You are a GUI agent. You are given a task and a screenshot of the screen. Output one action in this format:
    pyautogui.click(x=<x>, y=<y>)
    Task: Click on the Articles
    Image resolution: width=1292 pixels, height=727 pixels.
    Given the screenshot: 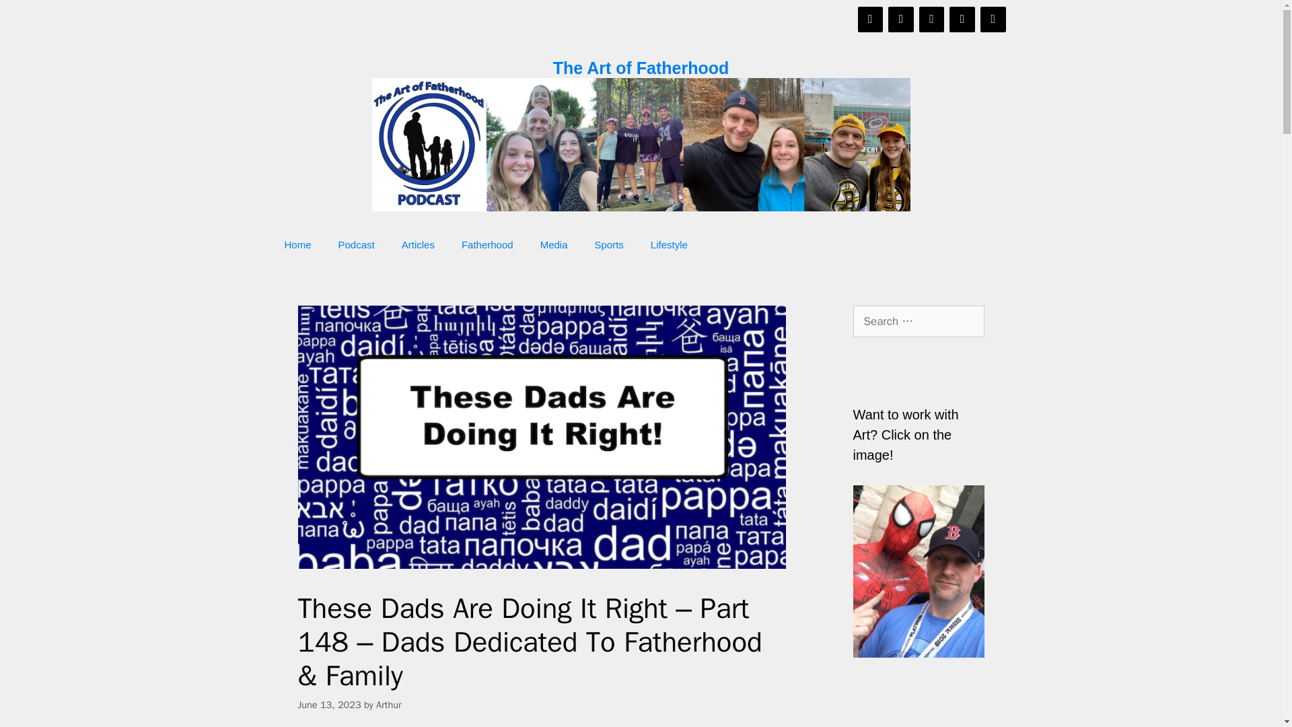 What is the action you would take?
    pyautogui.click(x=419, y=245)
    